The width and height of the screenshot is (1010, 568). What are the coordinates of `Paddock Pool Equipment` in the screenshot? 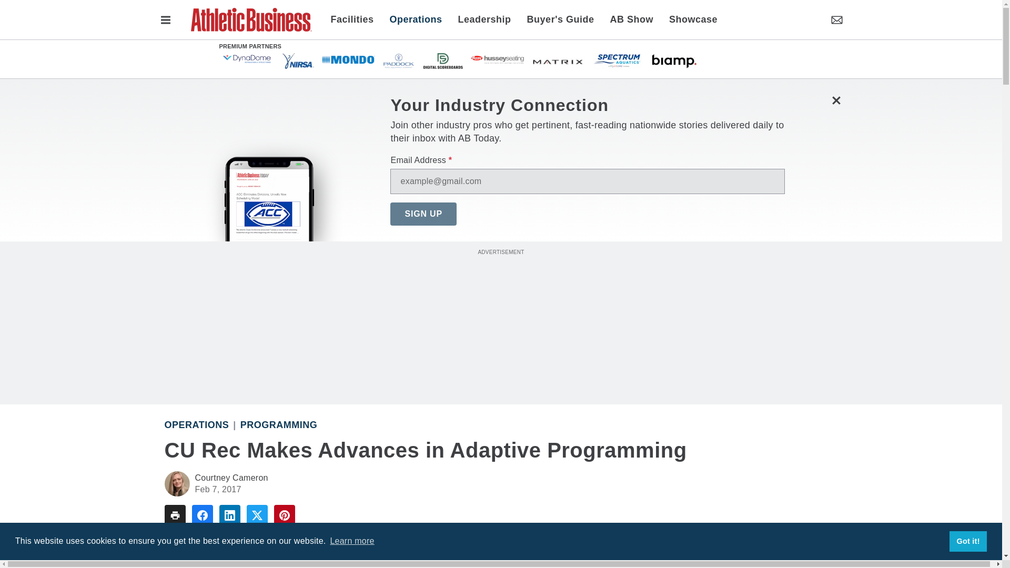 It's located at (398, 60).